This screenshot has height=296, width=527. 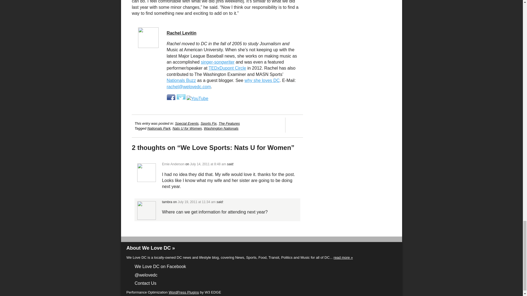 What do you see at coordinates (227, 68) in the screenshot?
I see `TEDxDupont Circle` at bounding box center [227, 68].